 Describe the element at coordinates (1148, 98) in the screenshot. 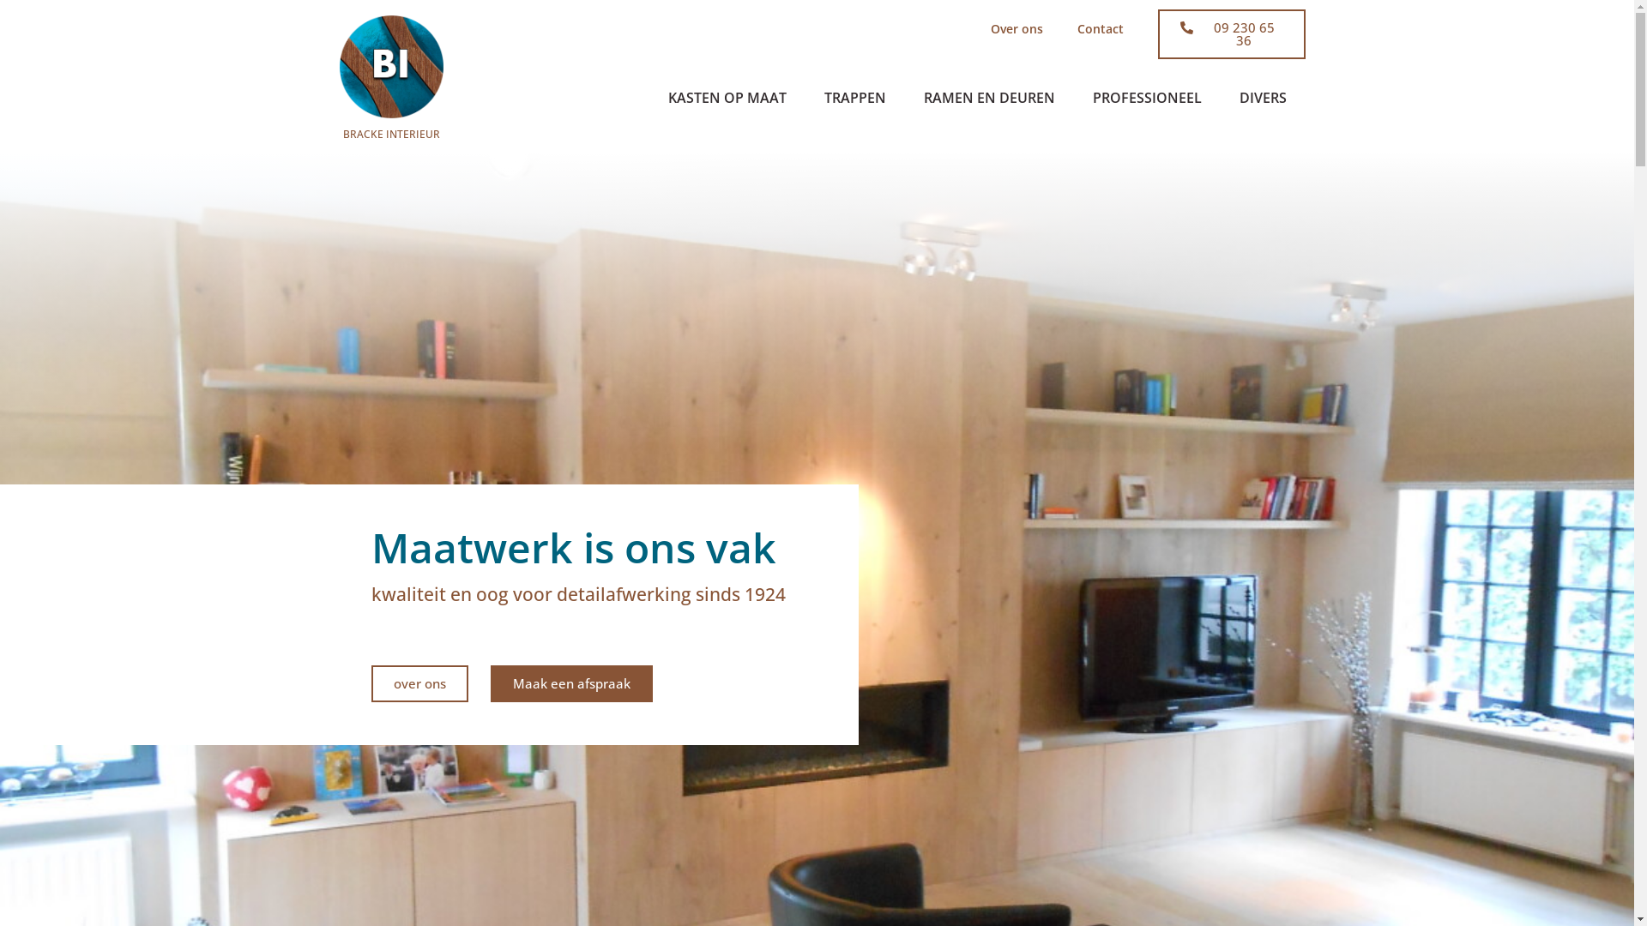

I see `PROFESSIONEEL` at that location.